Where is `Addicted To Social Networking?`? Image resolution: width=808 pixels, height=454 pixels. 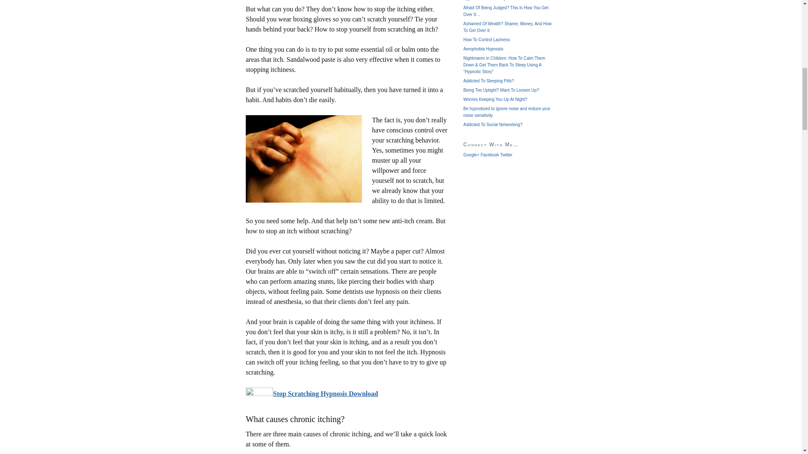 Addicted To Social Networking? is located at coordinates (492, 124).